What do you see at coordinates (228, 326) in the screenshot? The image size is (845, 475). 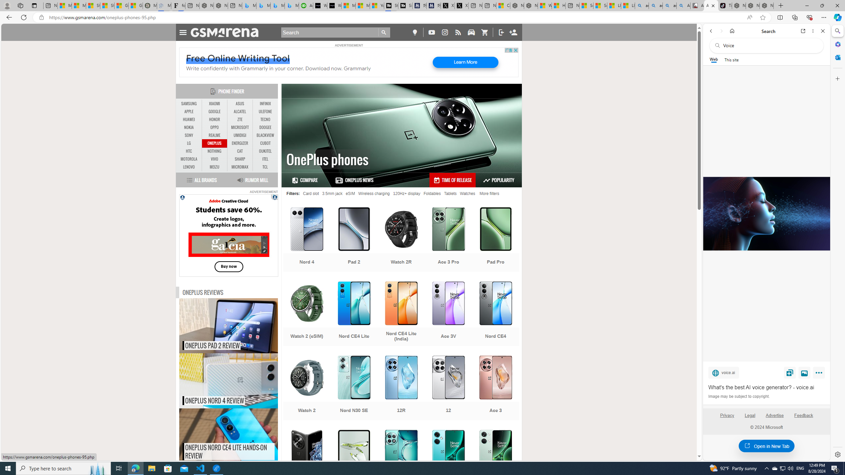 I see `OnePlus Pad 2 review ONEPLUS PAD 2 REVIEW` at bounding box center [228, 326].